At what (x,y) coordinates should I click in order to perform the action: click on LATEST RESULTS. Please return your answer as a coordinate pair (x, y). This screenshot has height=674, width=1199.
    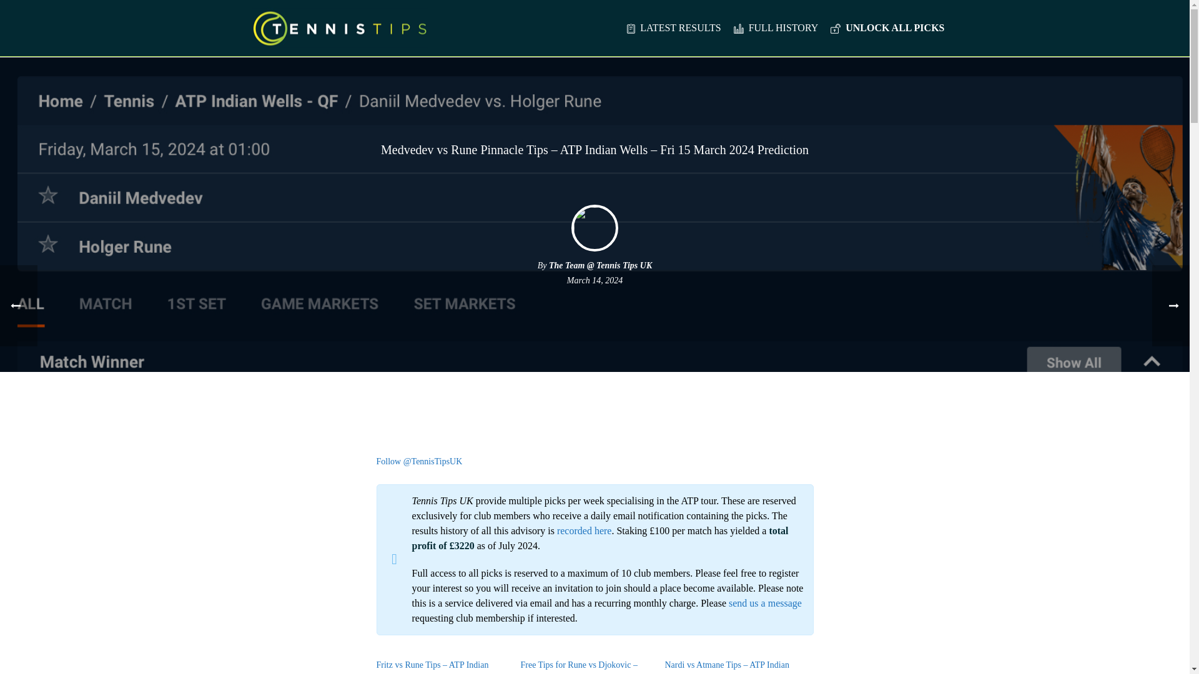
    Looking at the image, I should click on (673, 29).